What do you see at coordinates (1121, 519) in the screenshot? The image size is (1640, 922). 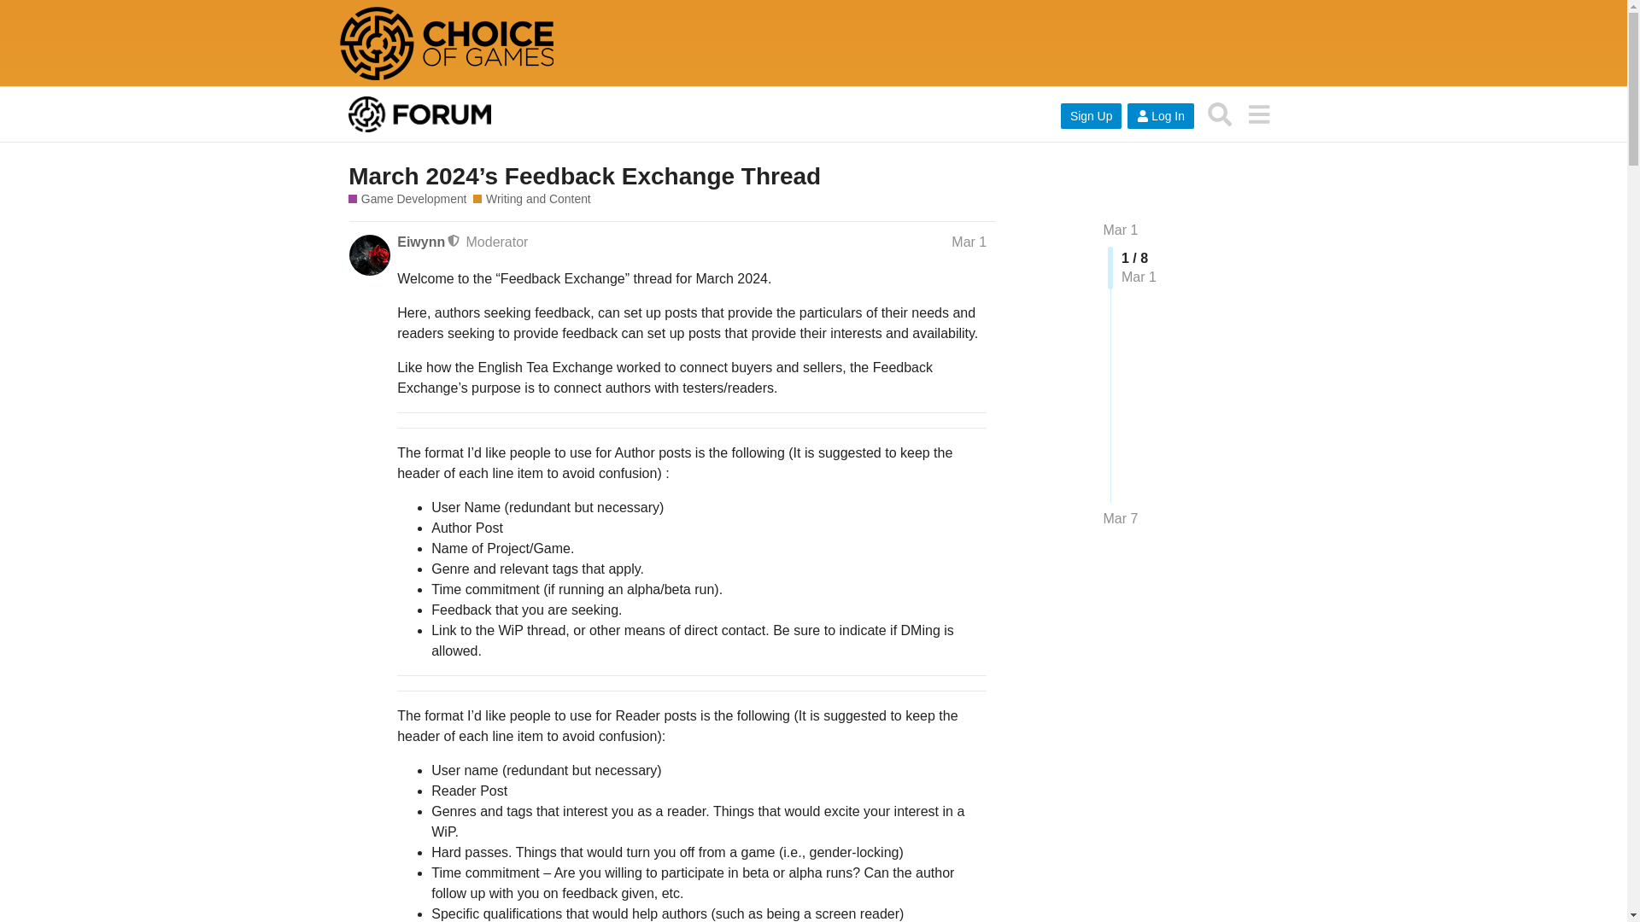 I see `Mar 7` at bounding box center [1121, 519].